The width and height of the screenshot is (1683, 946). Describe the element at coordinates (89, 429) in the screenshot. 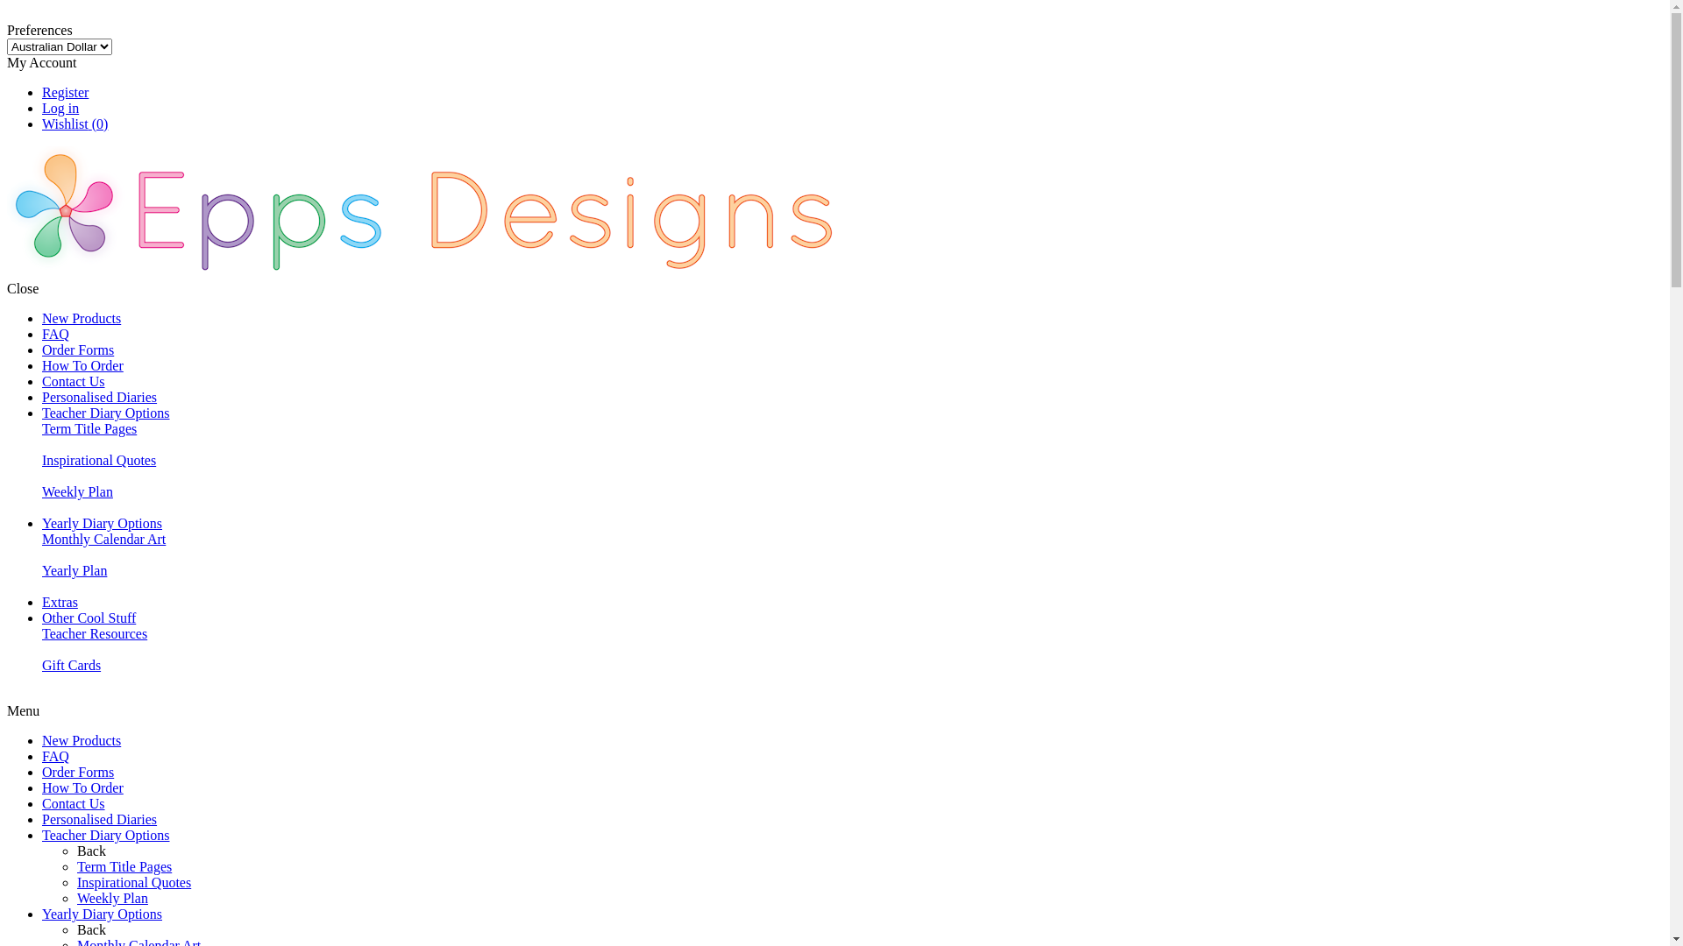

I see `Term Title Pages` at that location.